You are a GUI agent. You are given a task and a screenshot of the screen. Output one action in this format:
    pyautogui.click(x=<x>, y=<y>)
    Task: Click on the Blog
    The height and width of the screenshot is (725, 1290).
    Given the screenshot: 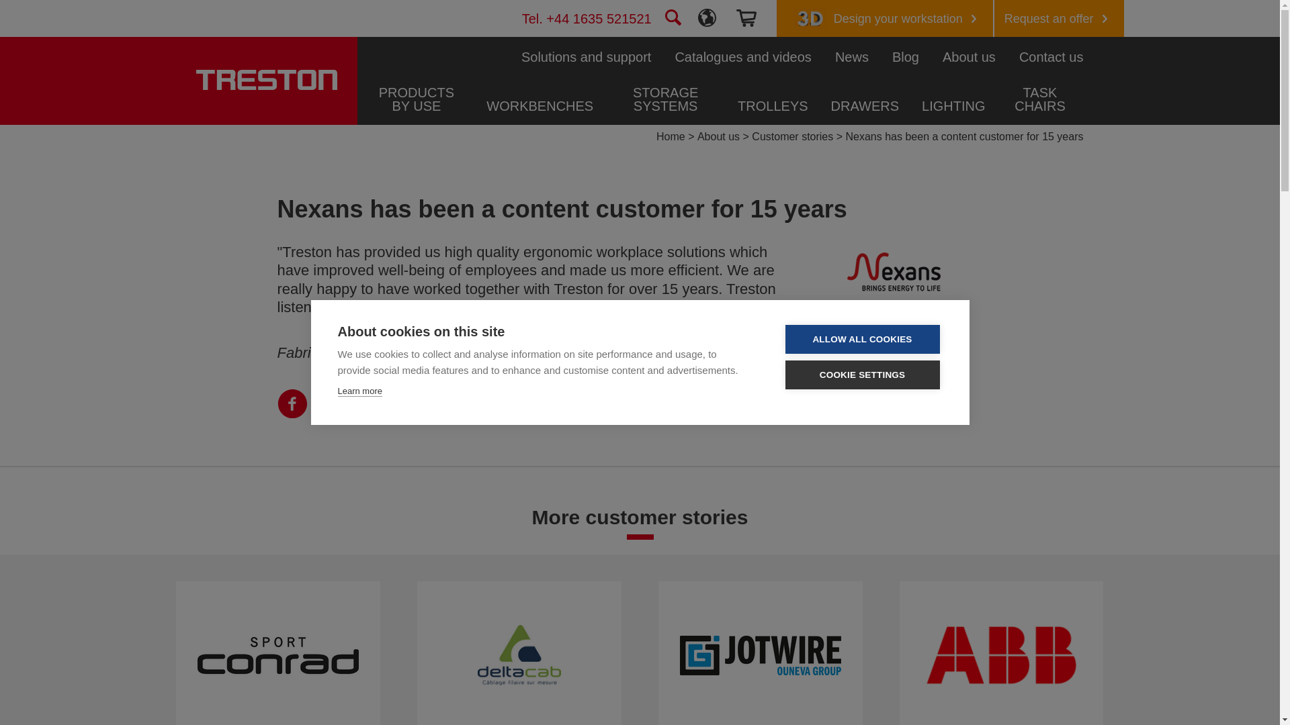 What is the action you would take?
    pyautogui.click(x=906, y=56)
    